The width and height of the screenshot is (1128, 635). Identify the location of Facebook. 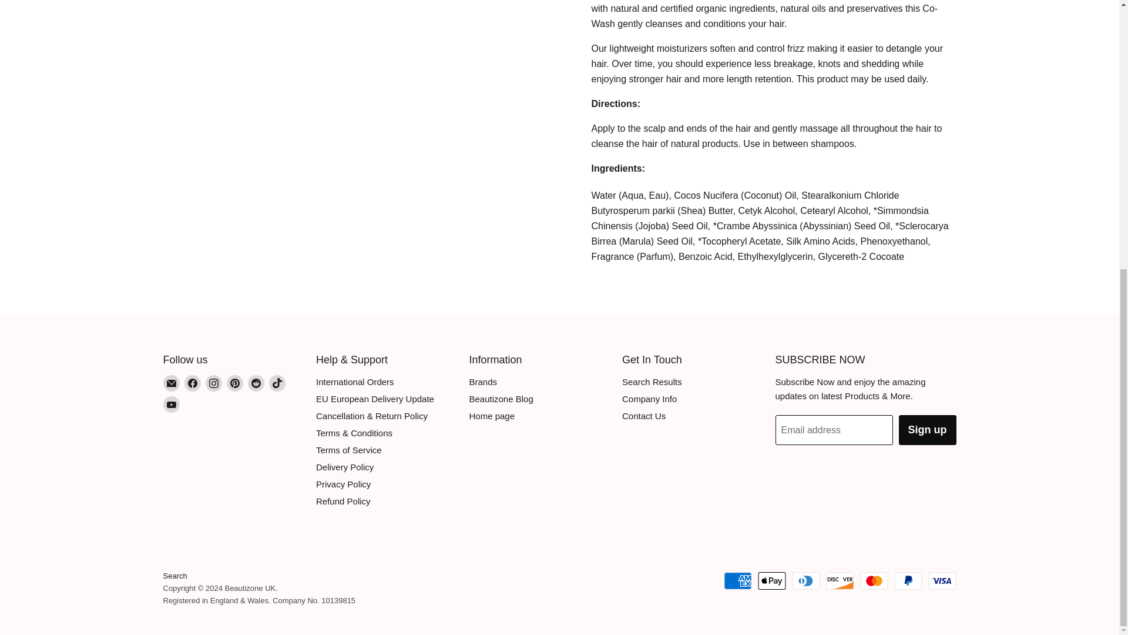
(193, 383).